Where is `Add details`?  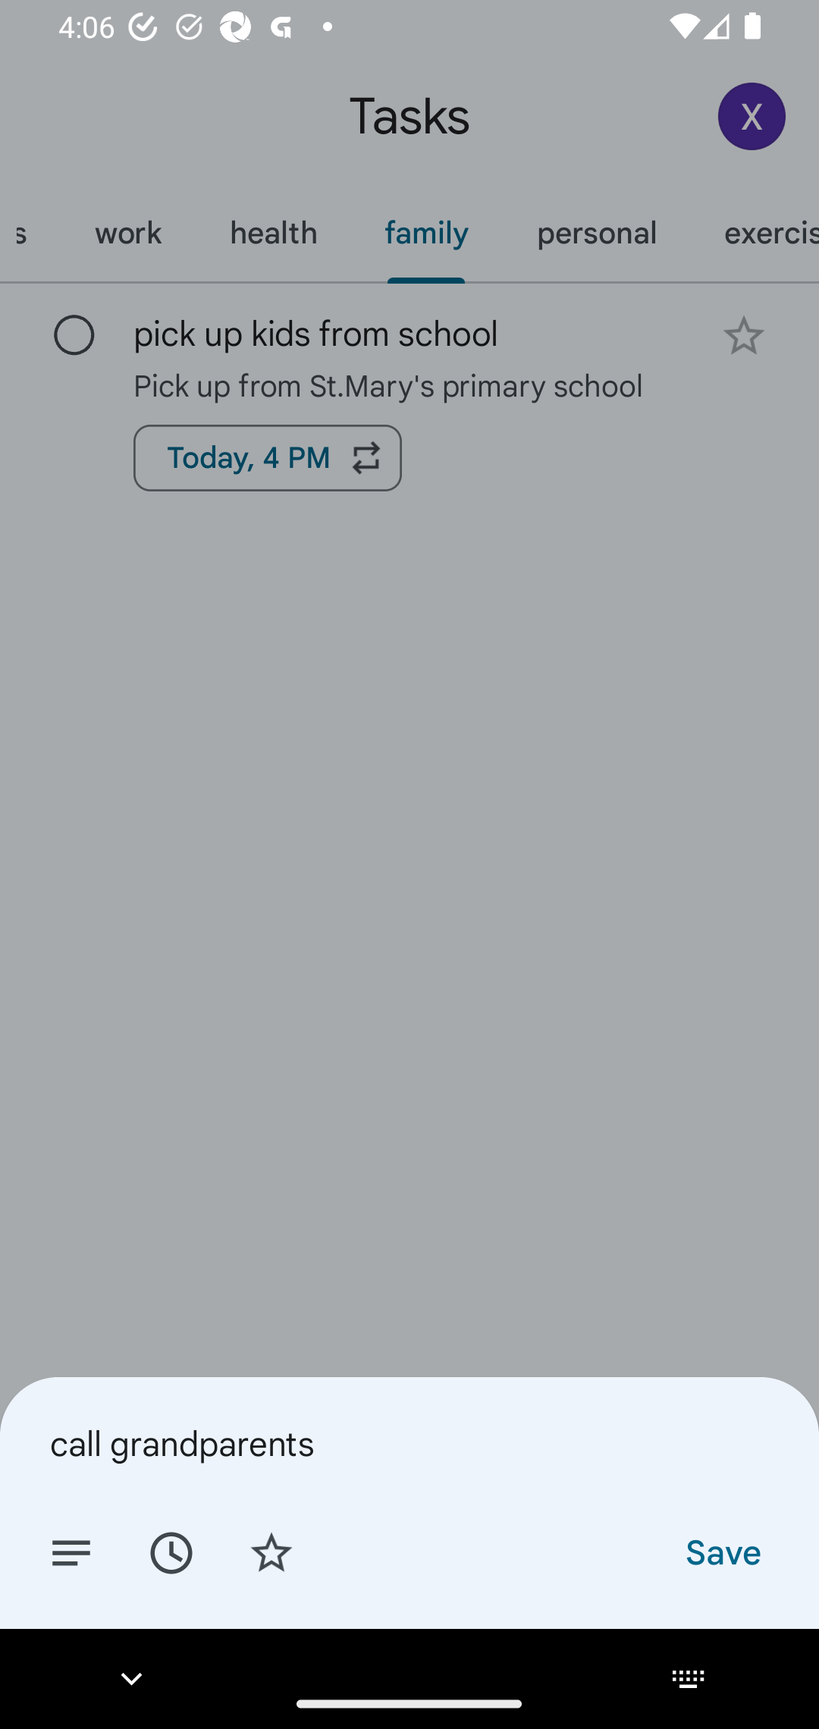
Add details is located at coordinates (71, 1552).